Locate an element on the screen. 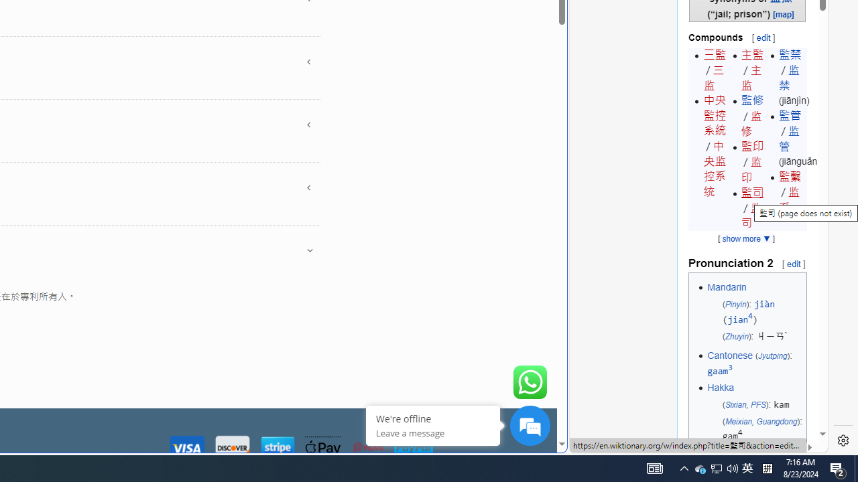 Image resolution: width=858 pixels, height=482 pixels. Meixian is located at coordinates (739, 420).